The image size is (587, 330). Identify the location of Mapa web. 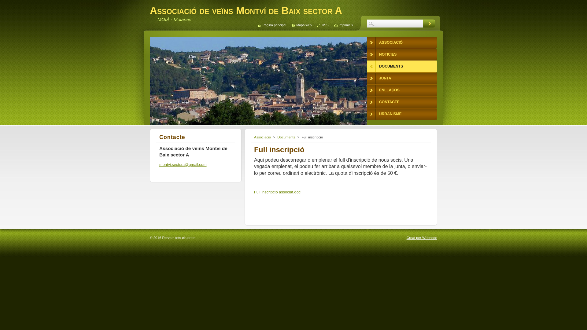
(301, 25).